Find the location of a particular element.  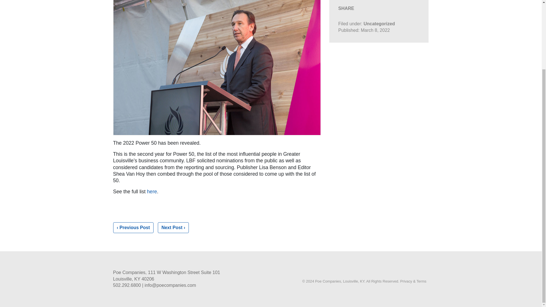

Uncategorized is located at coordinates (379, 23).